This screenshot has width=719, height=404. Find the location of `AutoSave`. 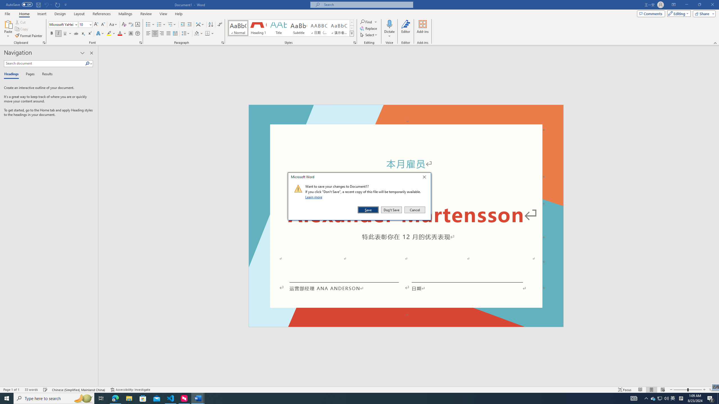

AutoSave is located at coordinates (368, 210).